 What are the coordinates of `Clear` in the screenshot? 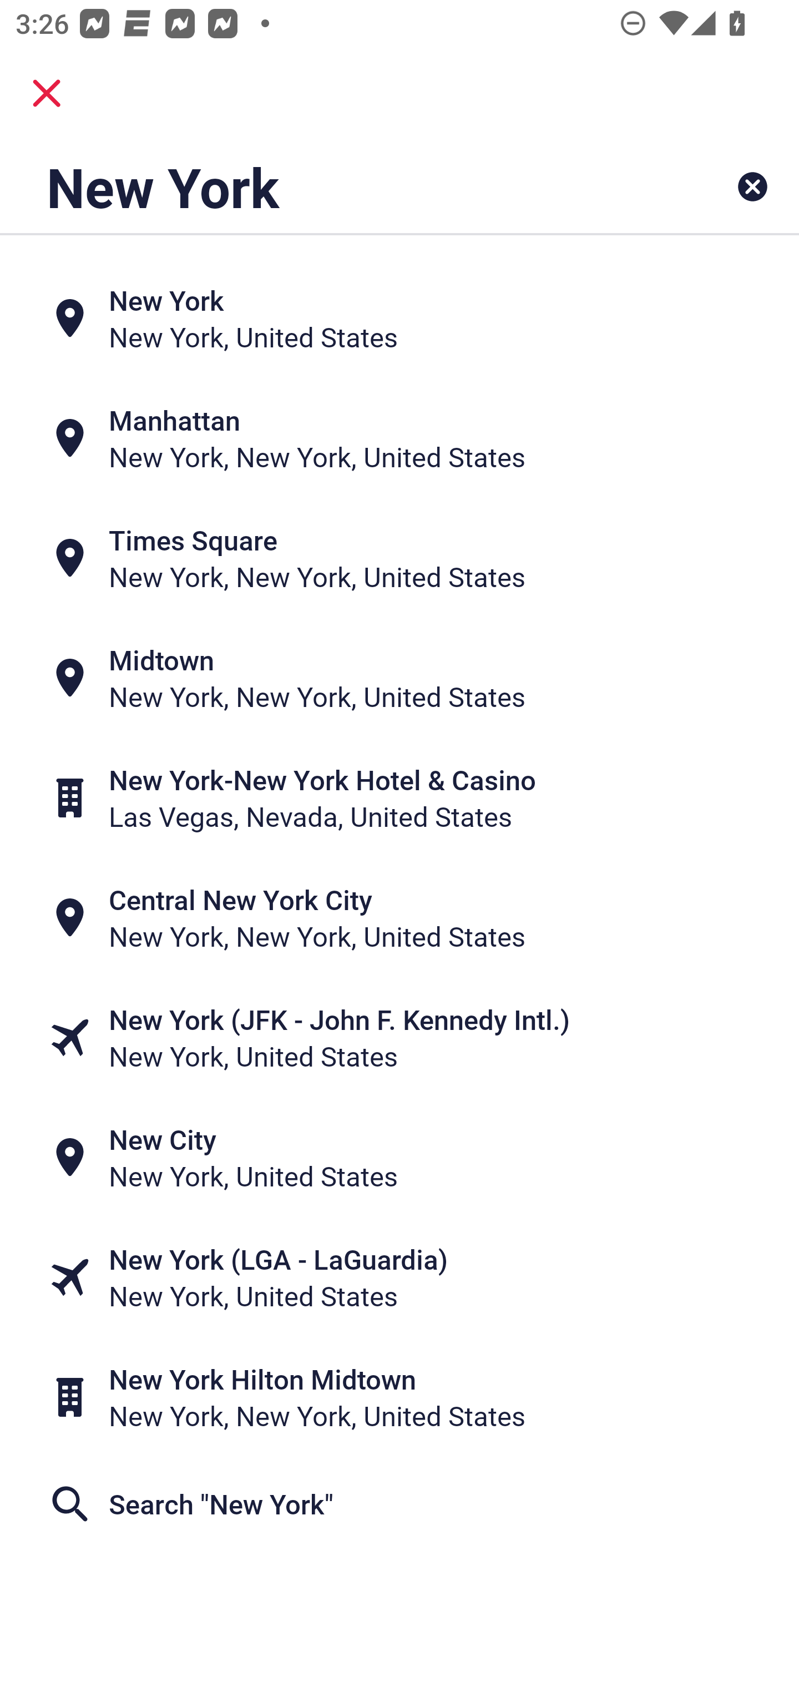 It's located at (752, 186).